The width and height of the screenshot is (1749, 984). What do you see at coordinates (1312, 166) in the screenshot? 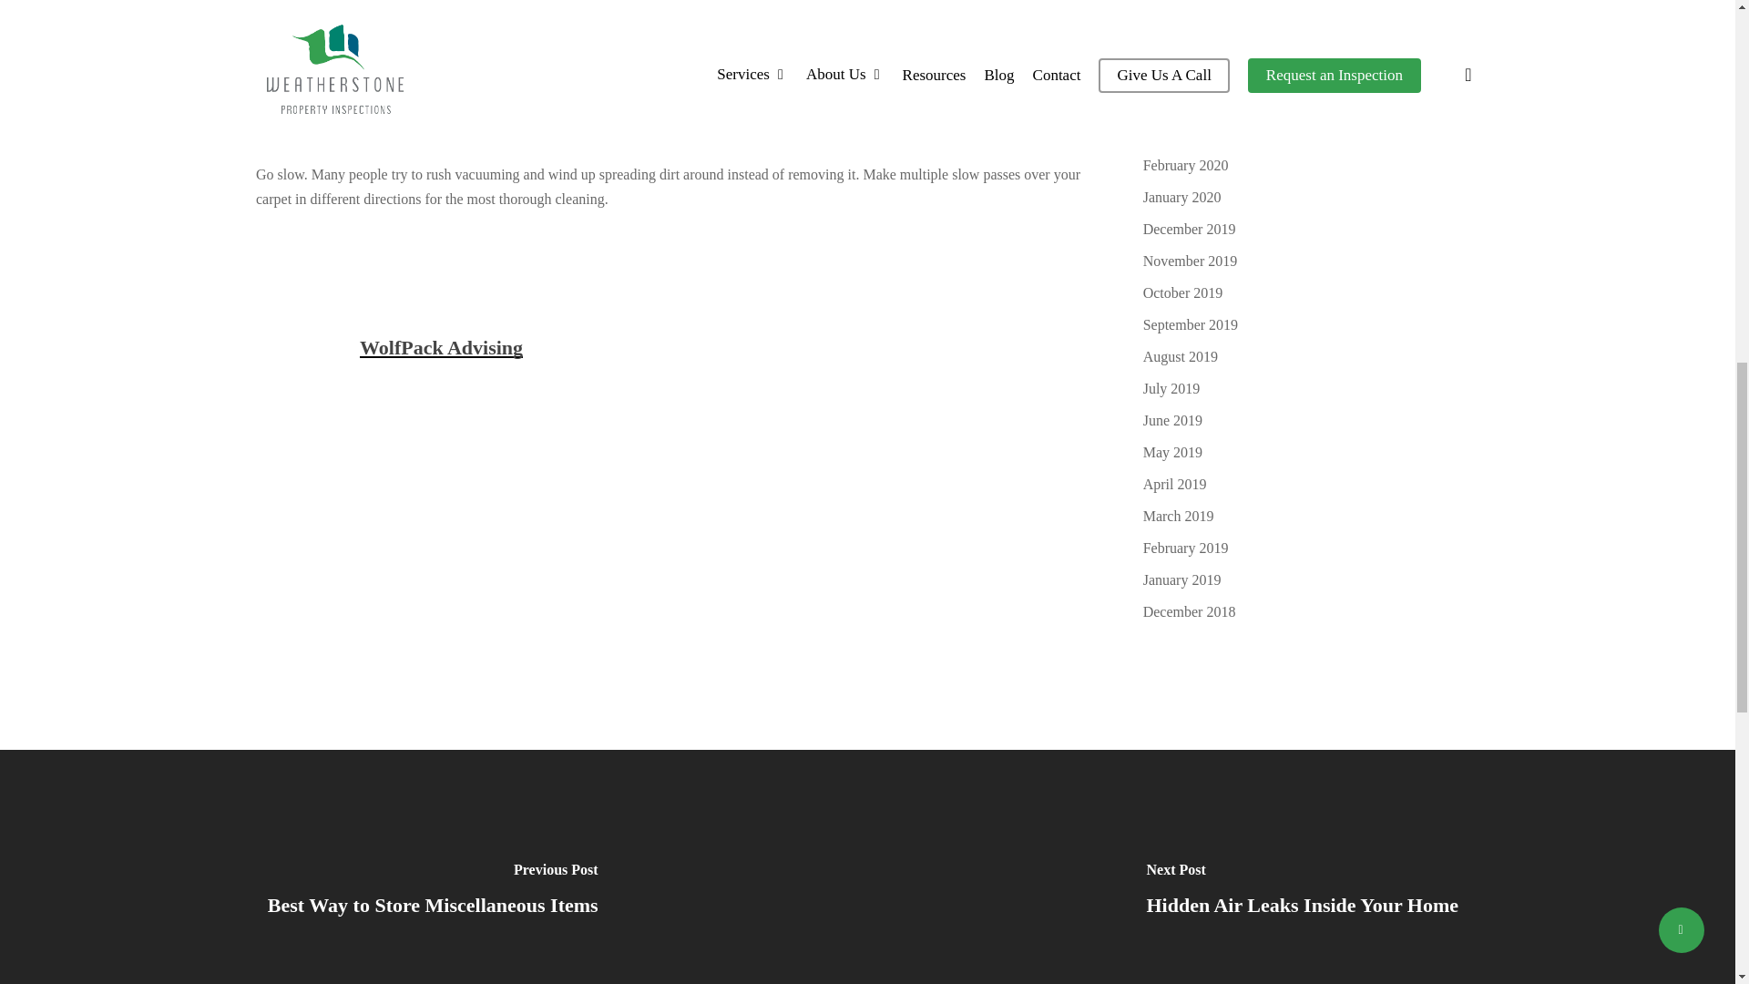
I see `February 2020` at bounding box center [1312, 166].